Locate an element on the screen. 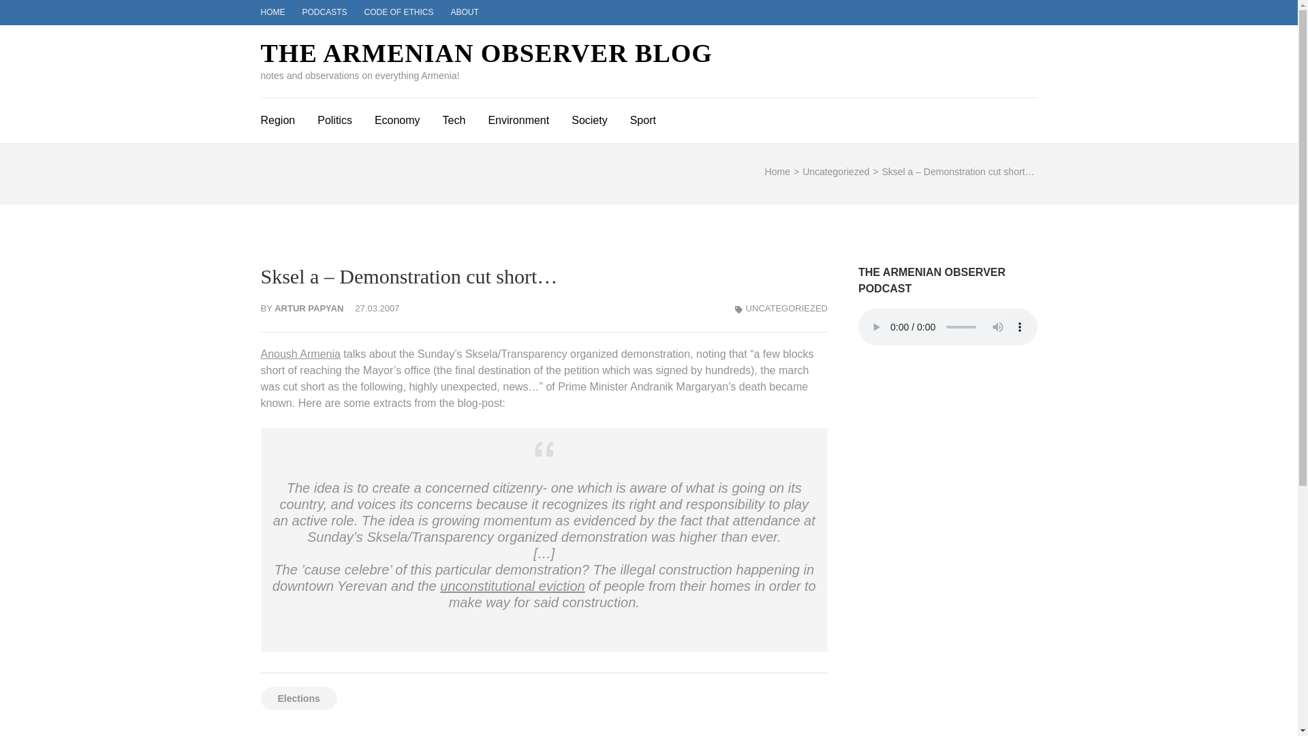 This screenshot has height=736, width=1308. PODCASTS is located at coordinates (324, 12).